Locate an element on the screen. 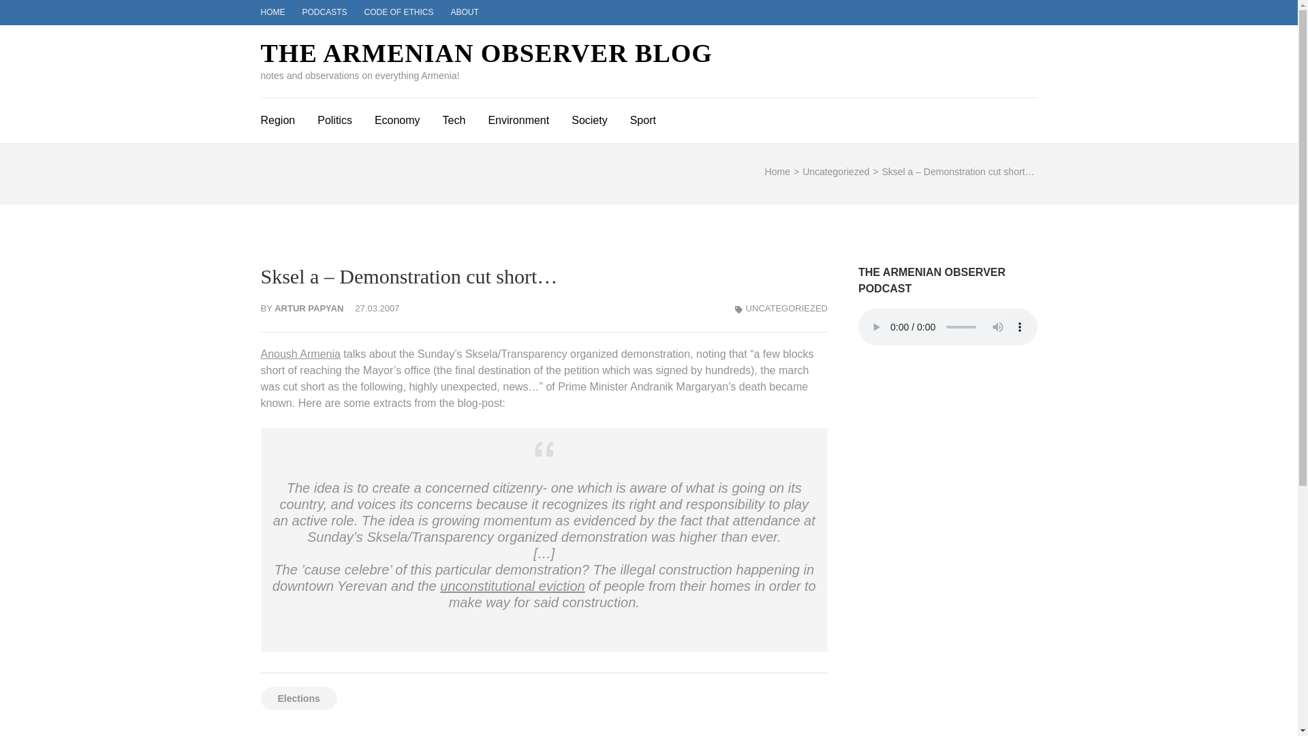 This screenshot has height=736, width=1308. PODCASTS is located at coordinates (324, 12).